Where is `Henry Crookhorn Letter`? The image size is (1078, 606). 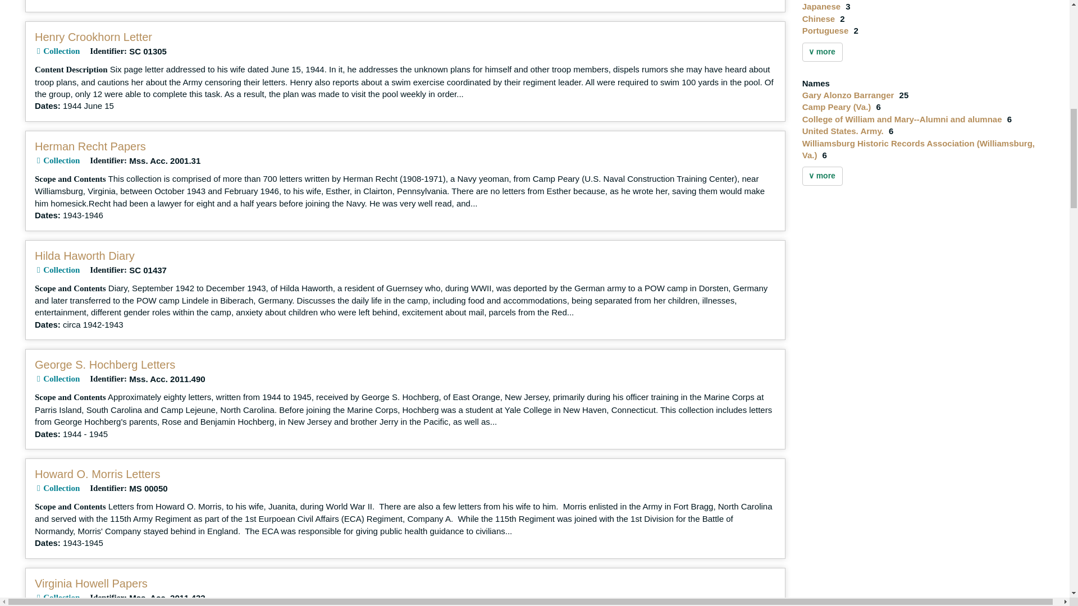 Henry Crookhorn Letter is located at coordinates (93, 37).